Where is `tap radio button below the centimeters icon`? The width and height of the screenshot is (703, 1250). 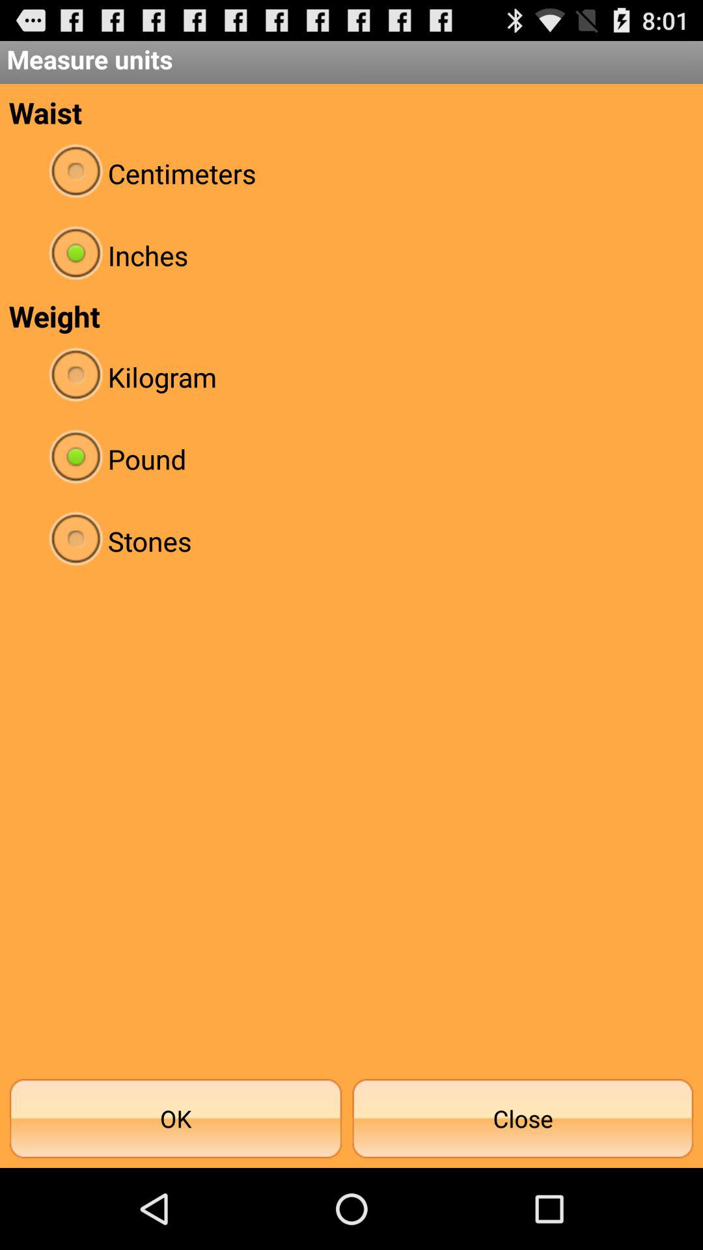 tap radio button below the centimeters icon is located at coordinates (351, 255).